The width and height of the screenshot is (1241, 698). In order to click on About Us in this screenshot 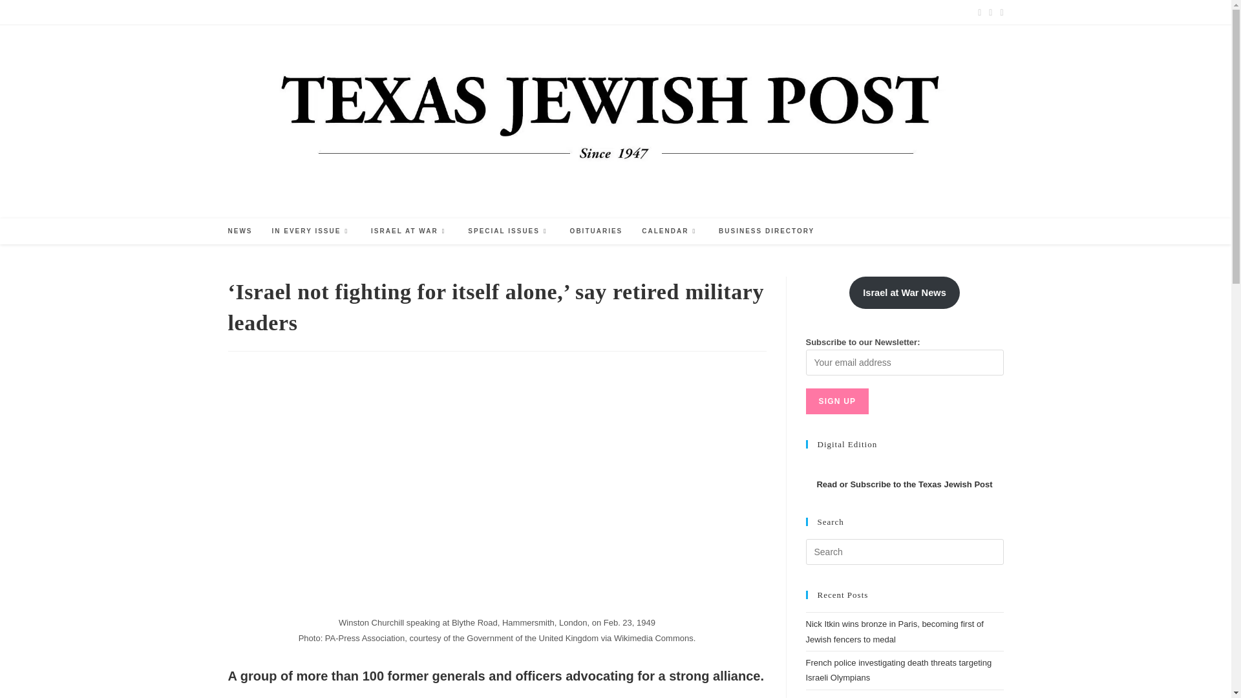, I will do `click(403, 12)`.